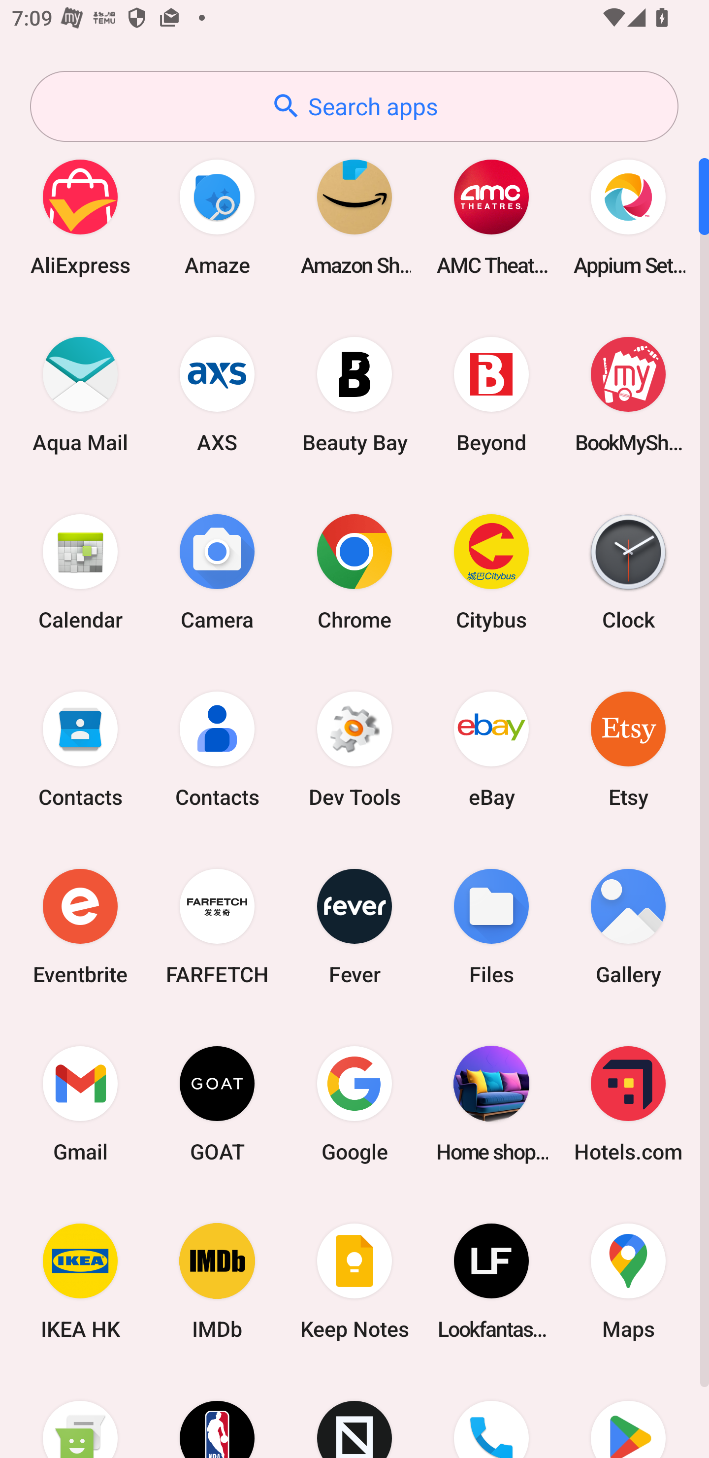 This screenshot has width=709, height=1458. What do you see at coordinates (491, 217) in the screenshot?
I see `AMC Theatres` at bounding box center [491, 217].